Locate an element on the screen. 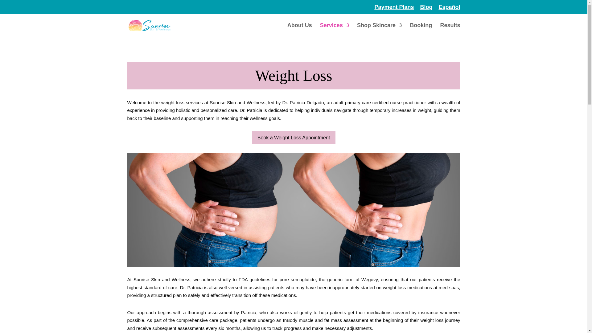 This screenshot has width=592, height=333. Results is located at coordinates (450, 30).